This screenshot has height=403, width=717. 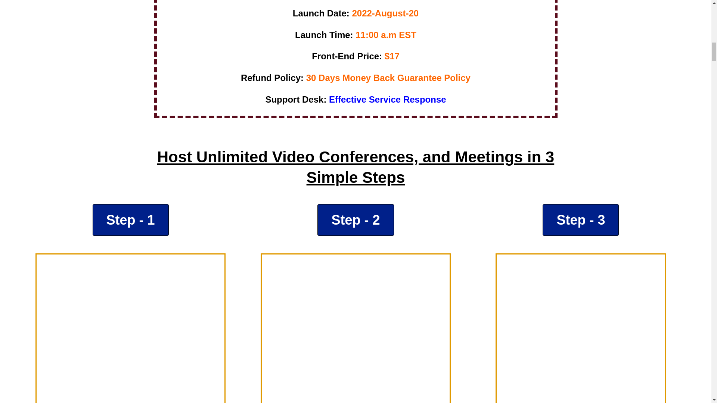 I want to click on Step - 2, so click(x=356, y=219).